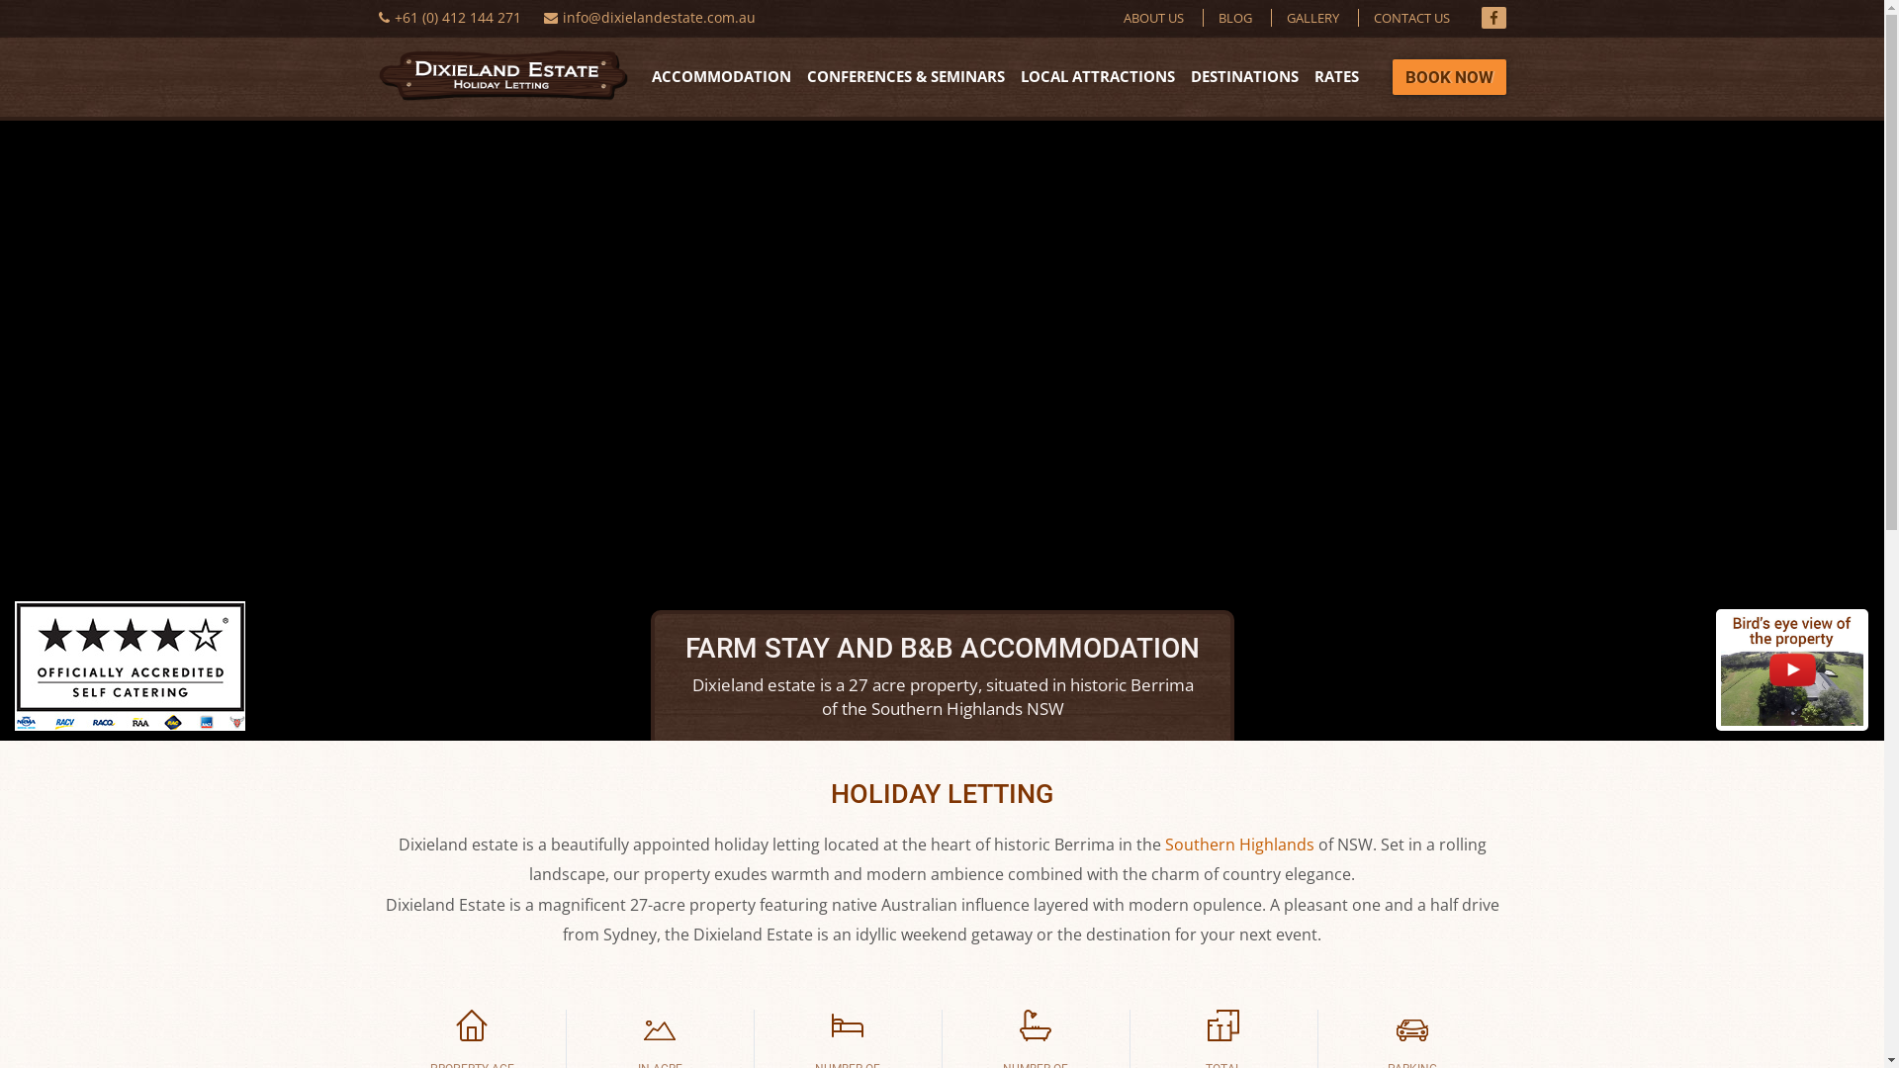 The width and height of the screenshot is (1899, 1068). What do you see at coordinates (906, 79) in the screenshot?
I see `CONFERENCES & SEMINARS` at bounding box center [906, 79].